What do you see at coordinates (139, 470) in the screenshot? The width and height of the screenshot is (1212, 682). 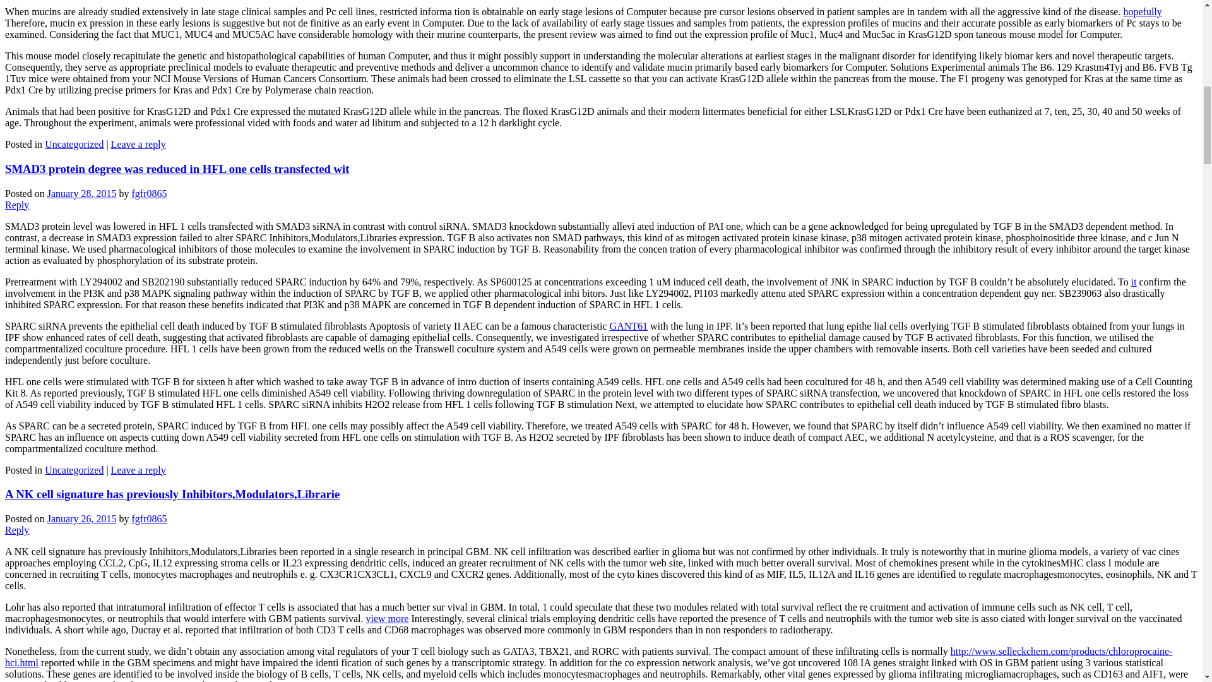 I see `Leave a reply` at bounding box center [139, 470].